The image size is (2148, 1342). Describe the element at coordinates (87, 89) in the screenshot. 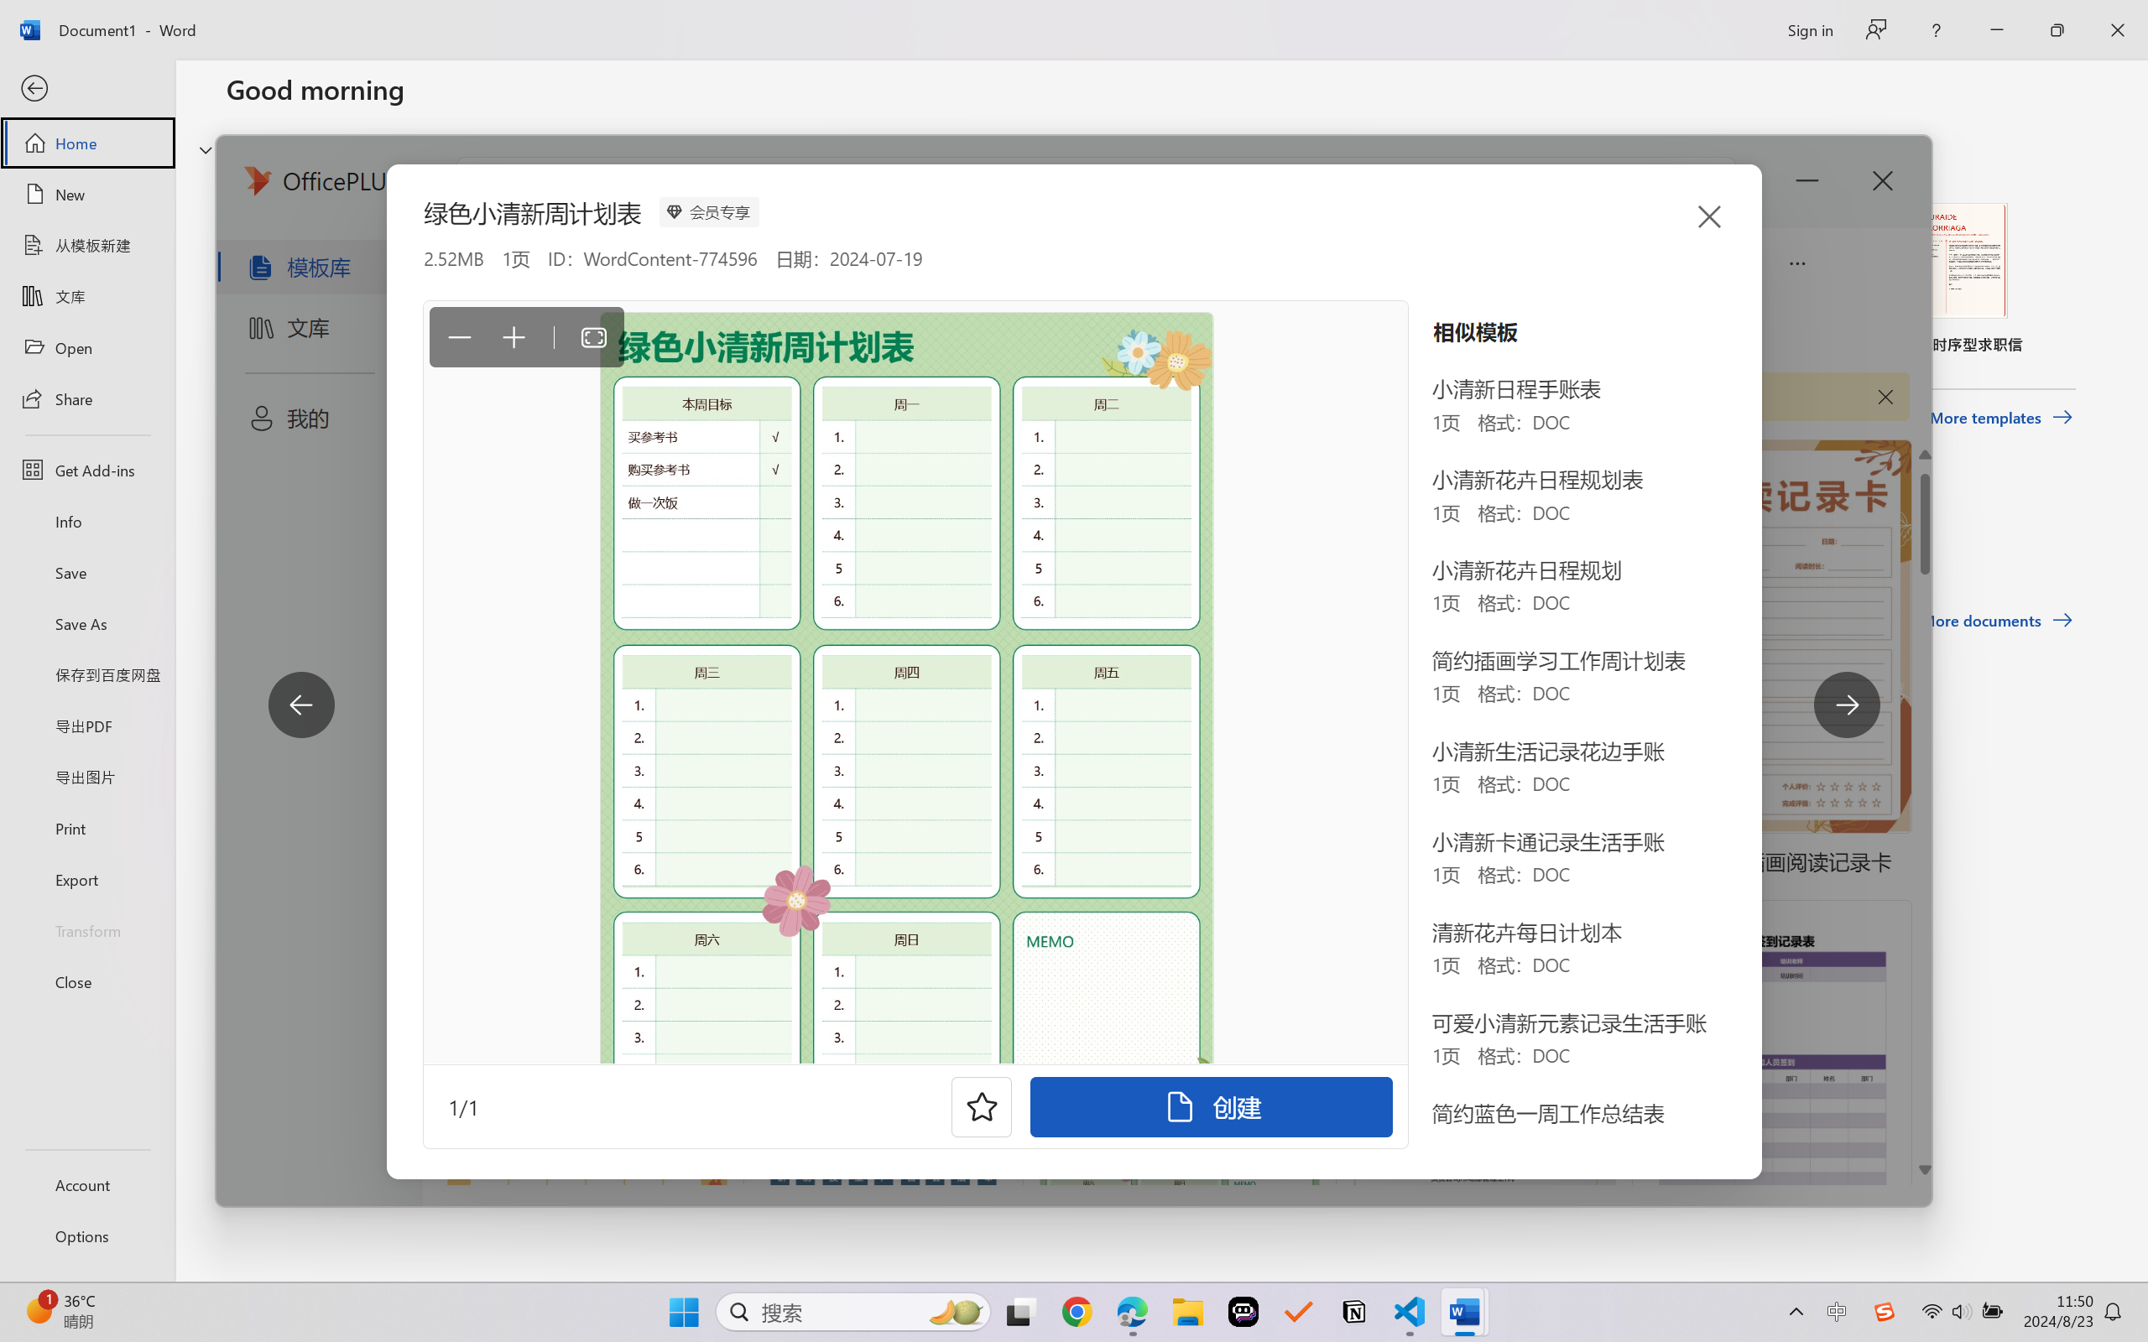

I see `Back` at that location.